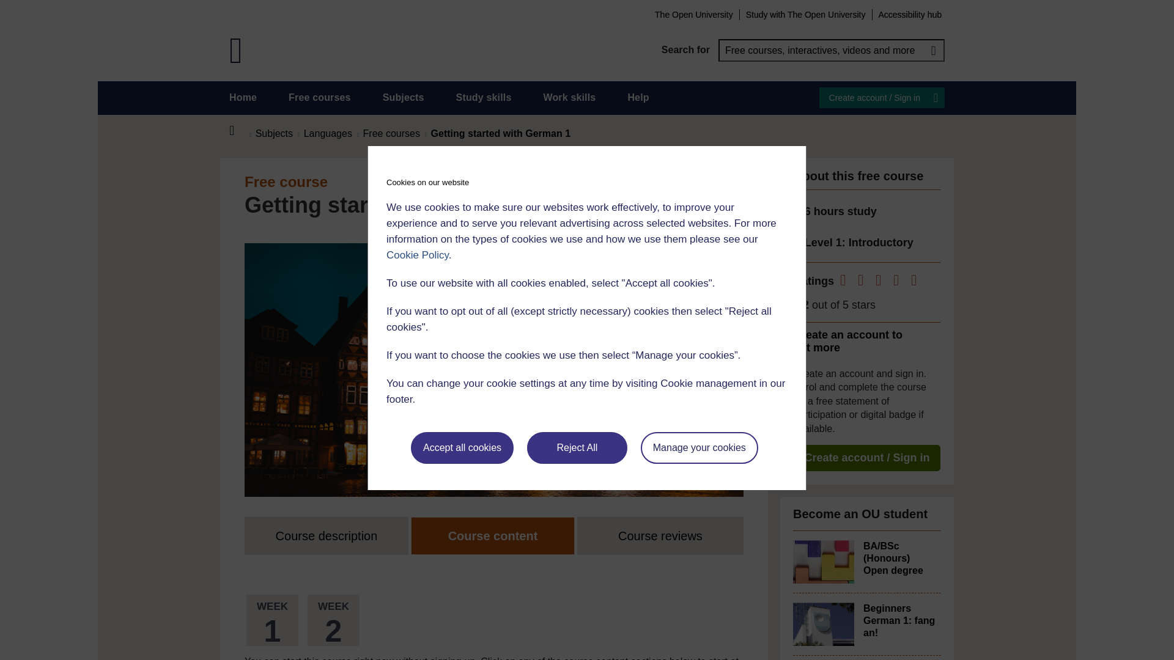 The height and width of the screenshot is (660, 1174). Describe the element at coordinates (569, 98) in the screenshot. I see `Work skills` at that location.